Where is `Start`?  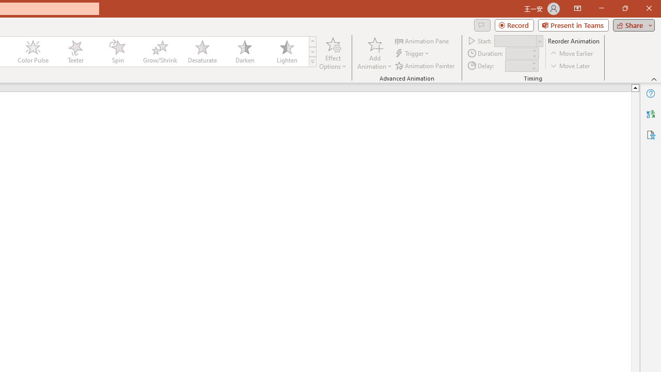
Start is located at coordinates (518, 40).